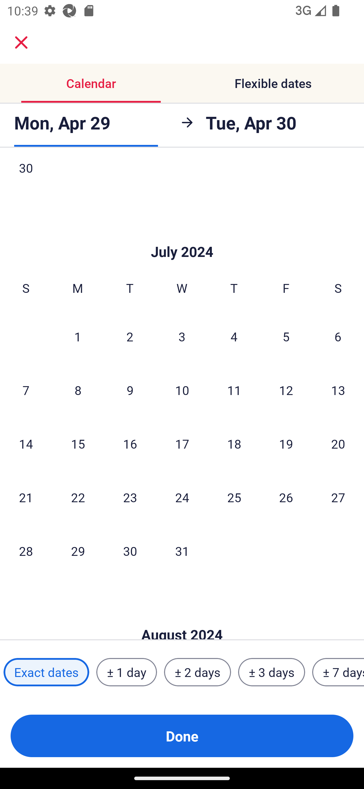 The width and height of the screenshot is (364, 789). I want to click on 19 Friday, July 19, 2024, so click(286, 443).